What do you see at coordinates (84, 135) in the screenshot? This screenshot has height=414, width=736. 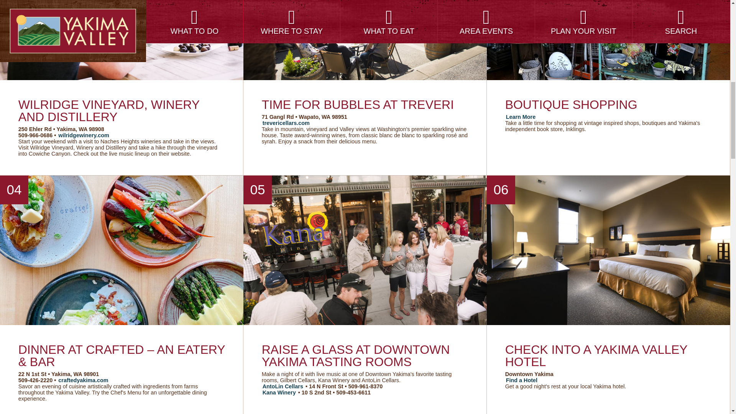 I see `wilridgewinery.com` at bounding box center [84, 135].